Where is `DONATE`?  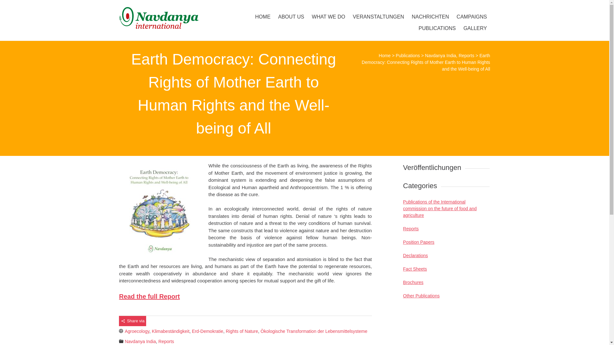 DONATE is located at coordinates (475, 6).